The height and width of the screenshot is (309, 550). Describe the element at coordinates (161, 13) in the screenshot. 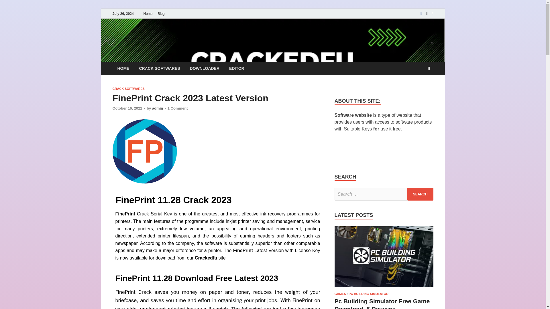

I see `Blog` at that location.